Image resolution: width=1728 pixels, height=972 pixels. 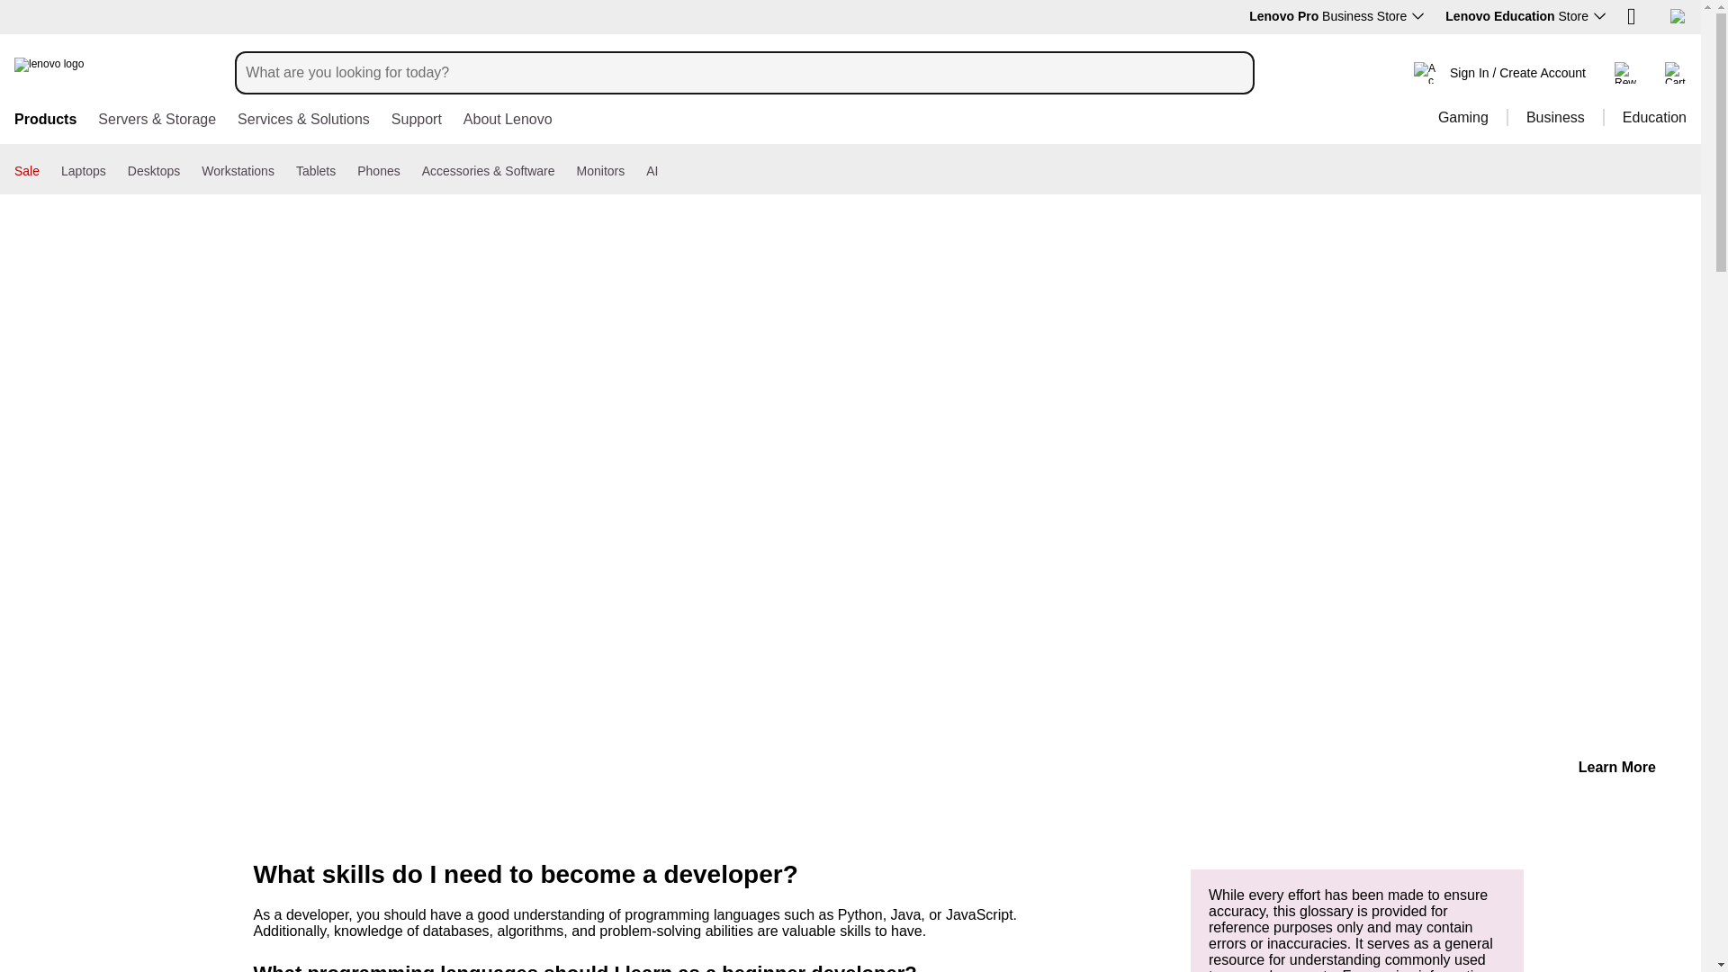 I want to click on Business, so click(x=1555, y=117).